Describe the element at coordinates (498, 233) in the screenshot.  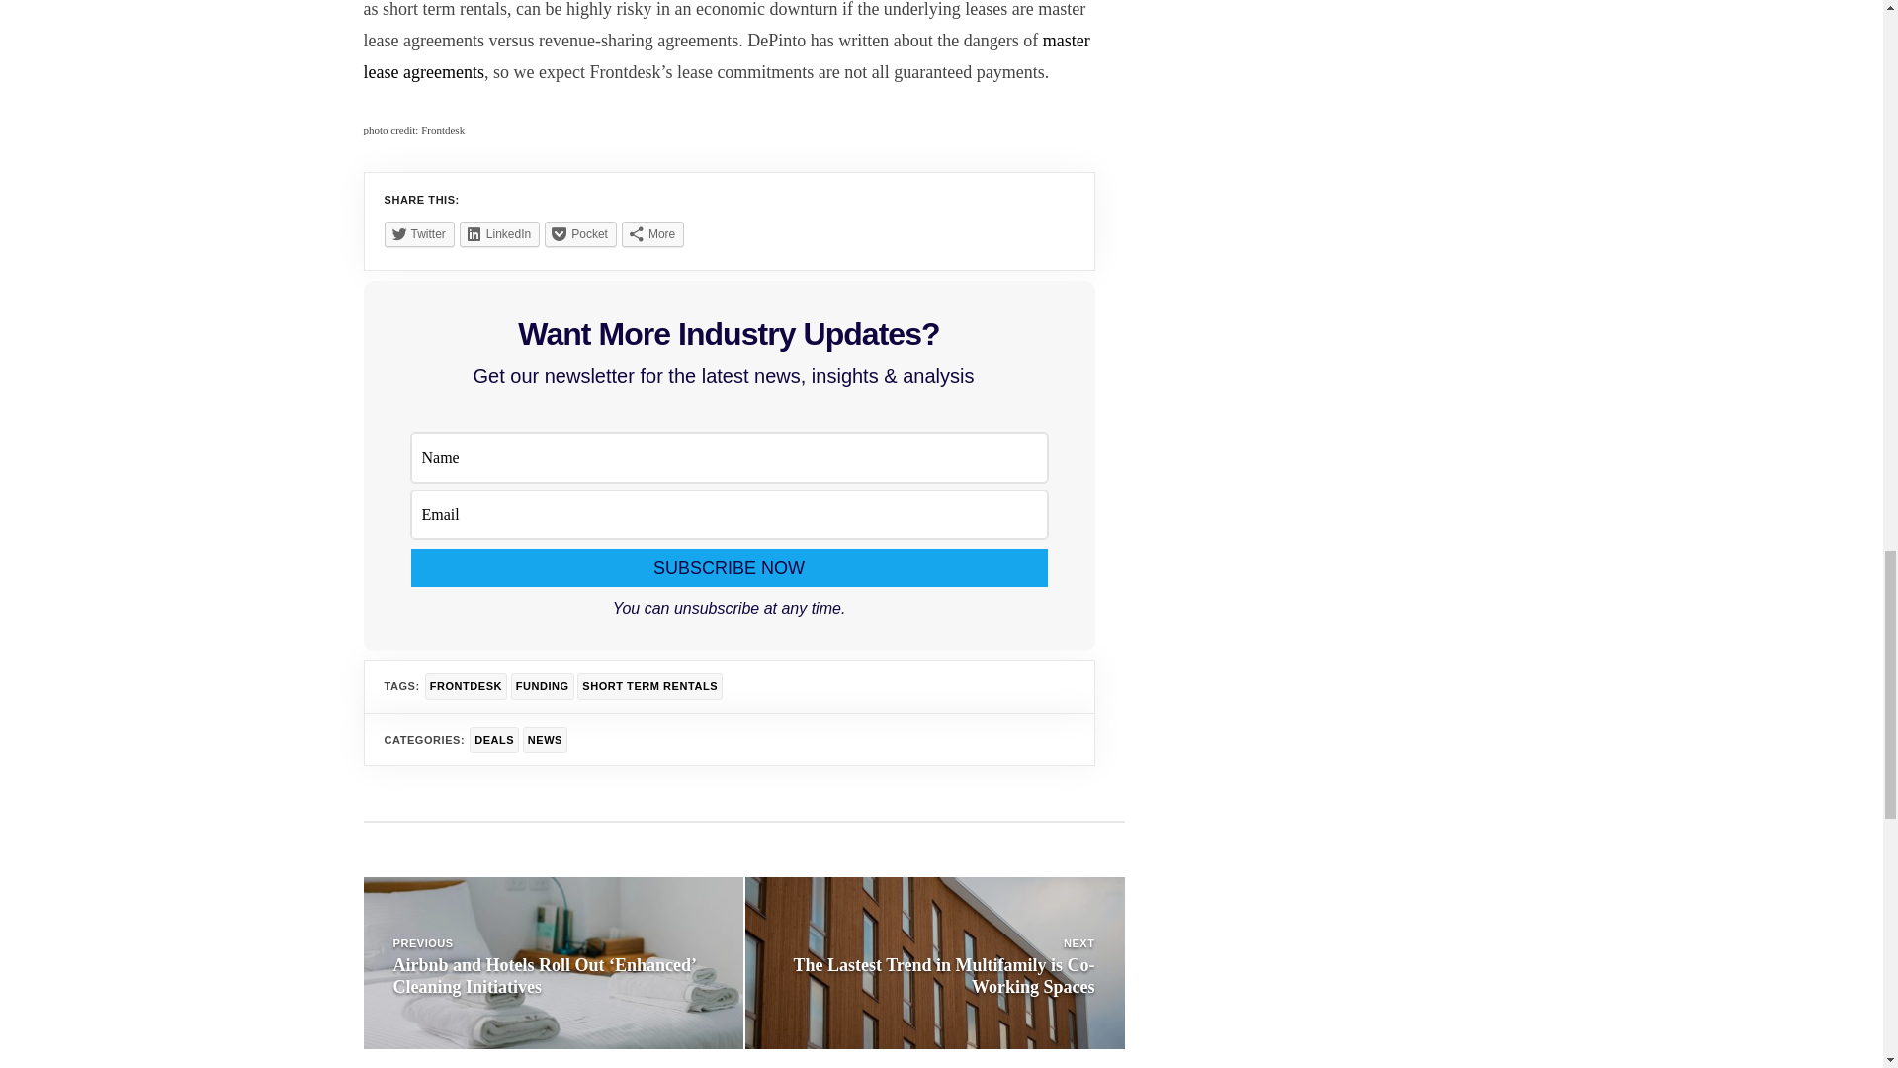
I see `Click to share on LinkedIn` at that location.